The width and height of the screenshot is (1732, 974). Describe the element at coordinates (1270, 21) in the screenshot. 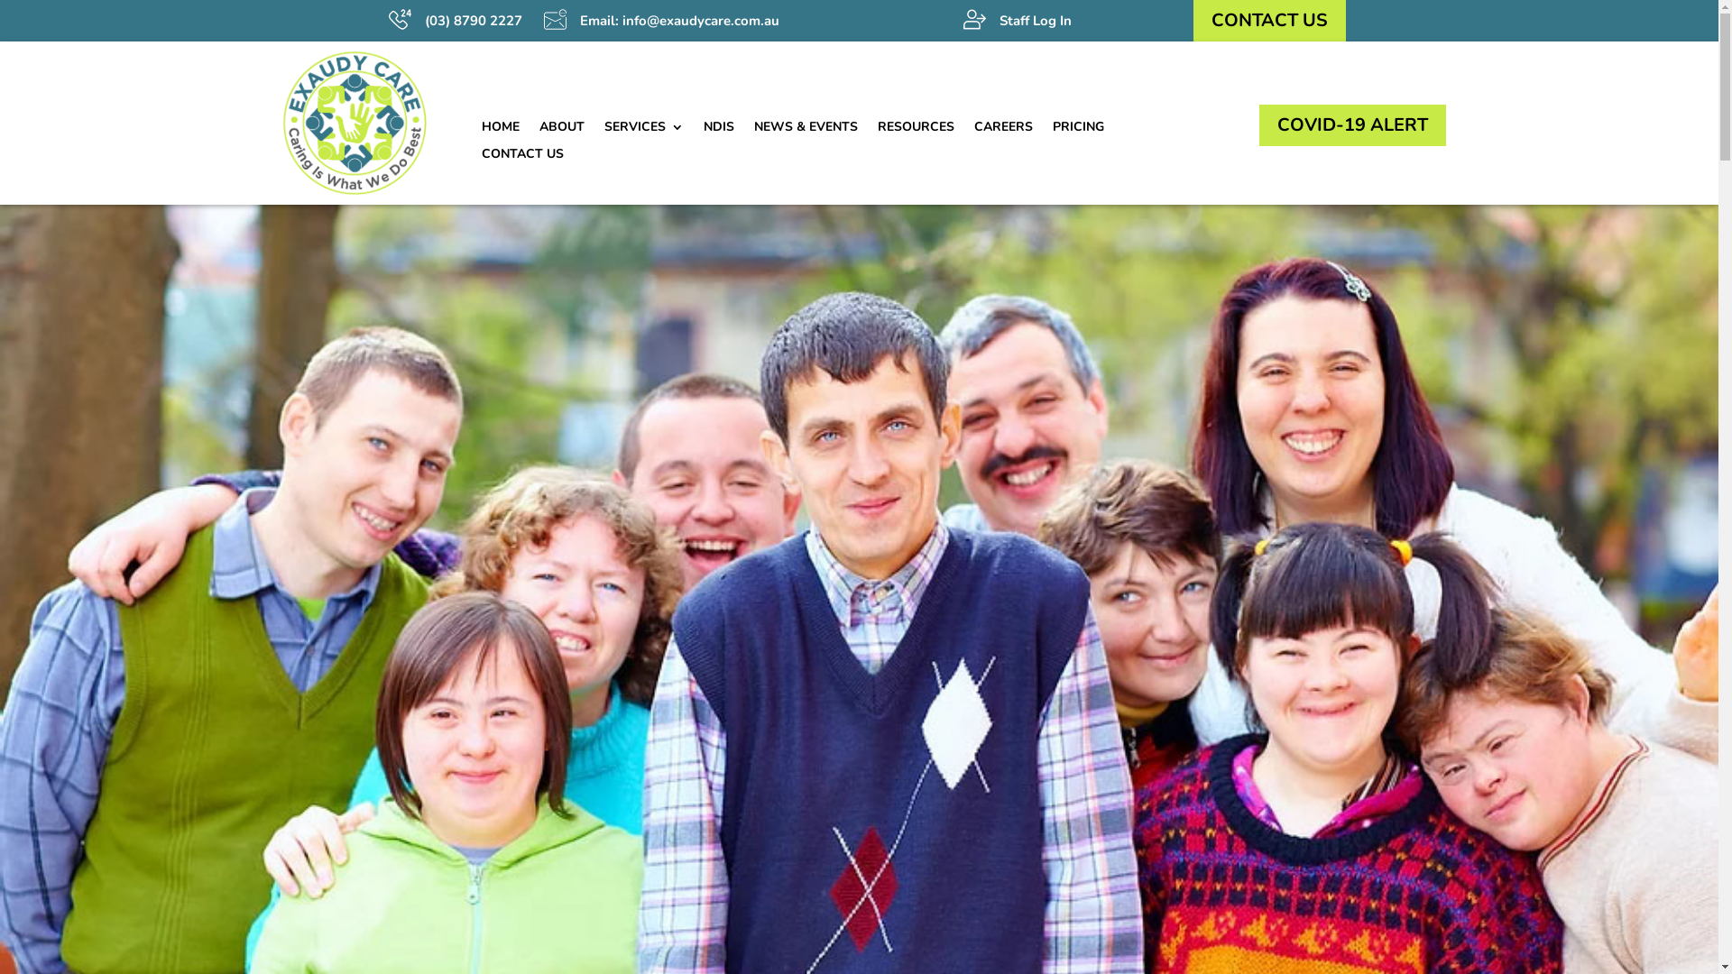

I see `CONTACT US` at that location.